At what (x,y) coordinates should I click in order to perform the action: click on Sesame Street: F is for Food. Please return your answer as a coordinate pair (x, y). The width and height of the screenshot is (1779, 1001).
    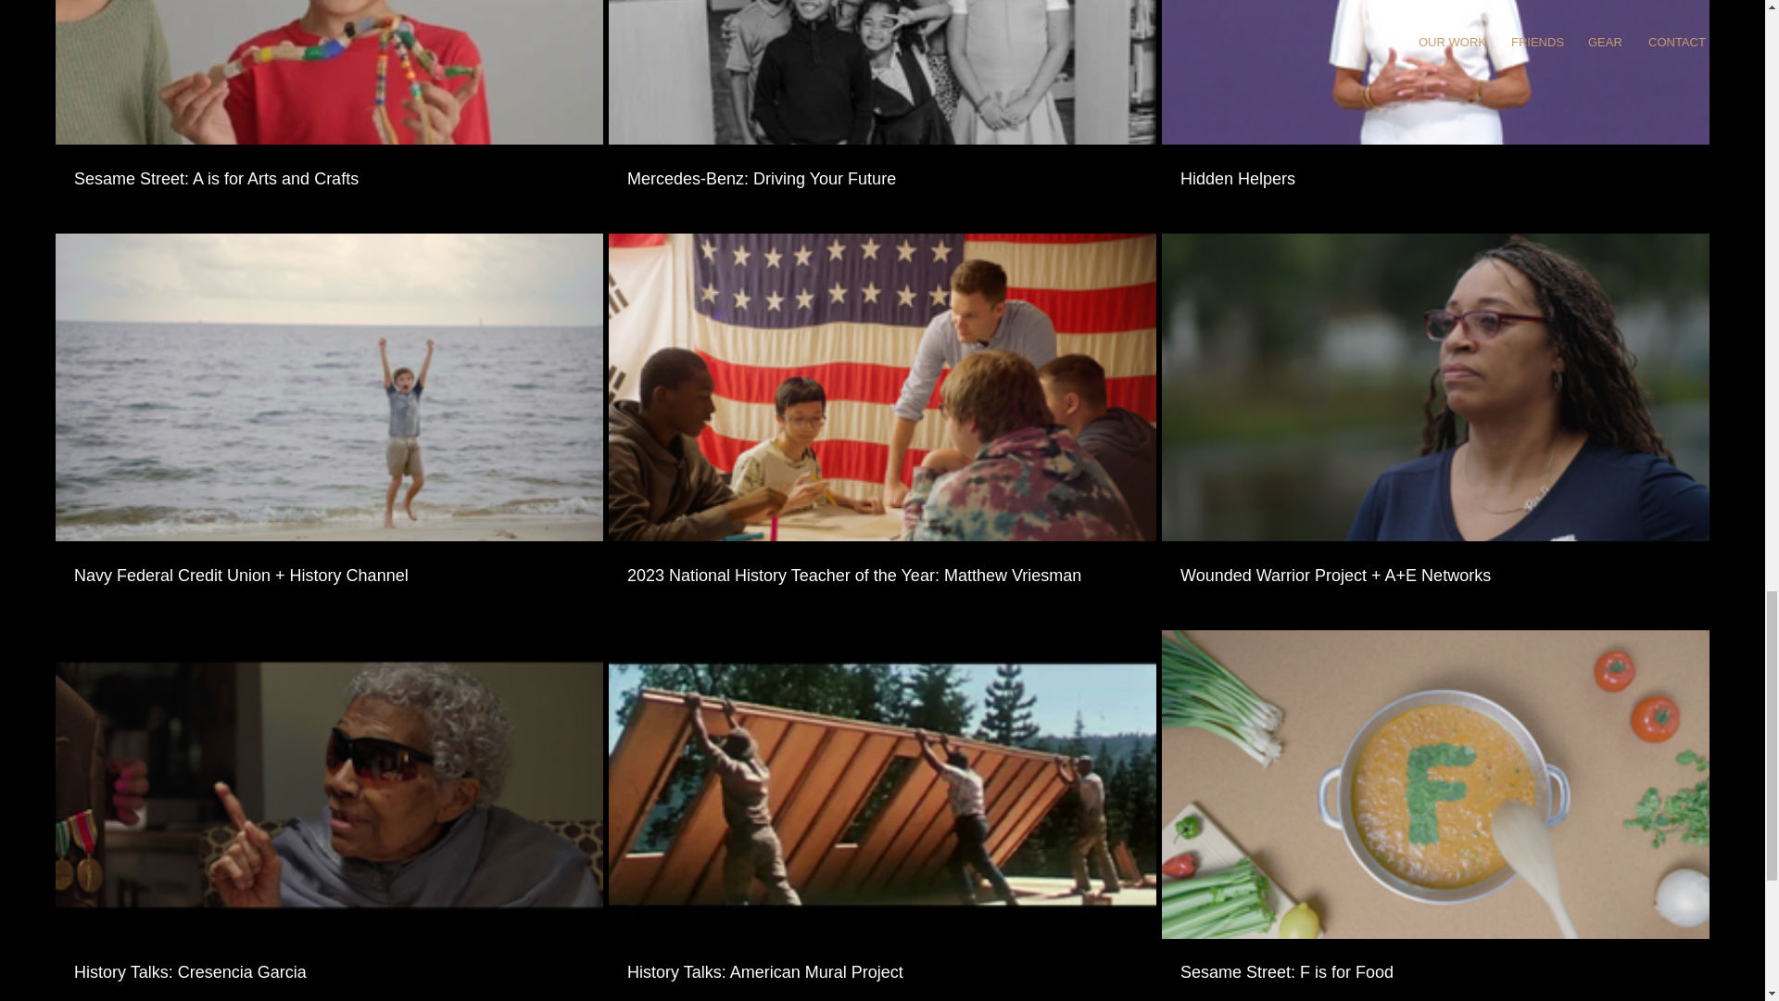
    Looking at the image, I should click on (1436, 972).